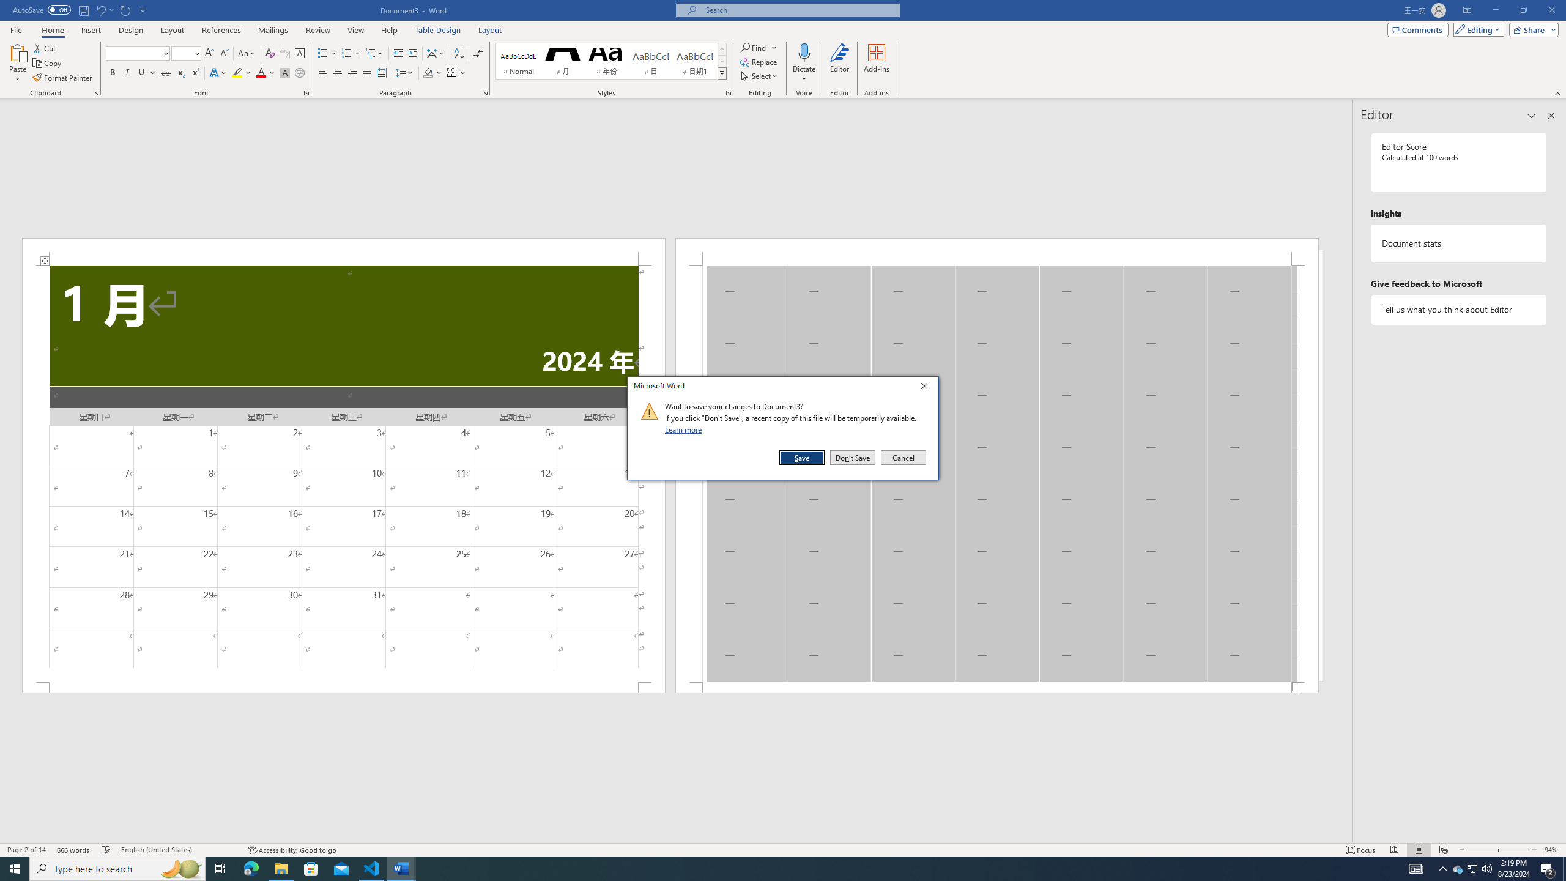  Describe the element at coordinates (242, 73) in the screenshot. I see `Word - 2 running windows` at that location.